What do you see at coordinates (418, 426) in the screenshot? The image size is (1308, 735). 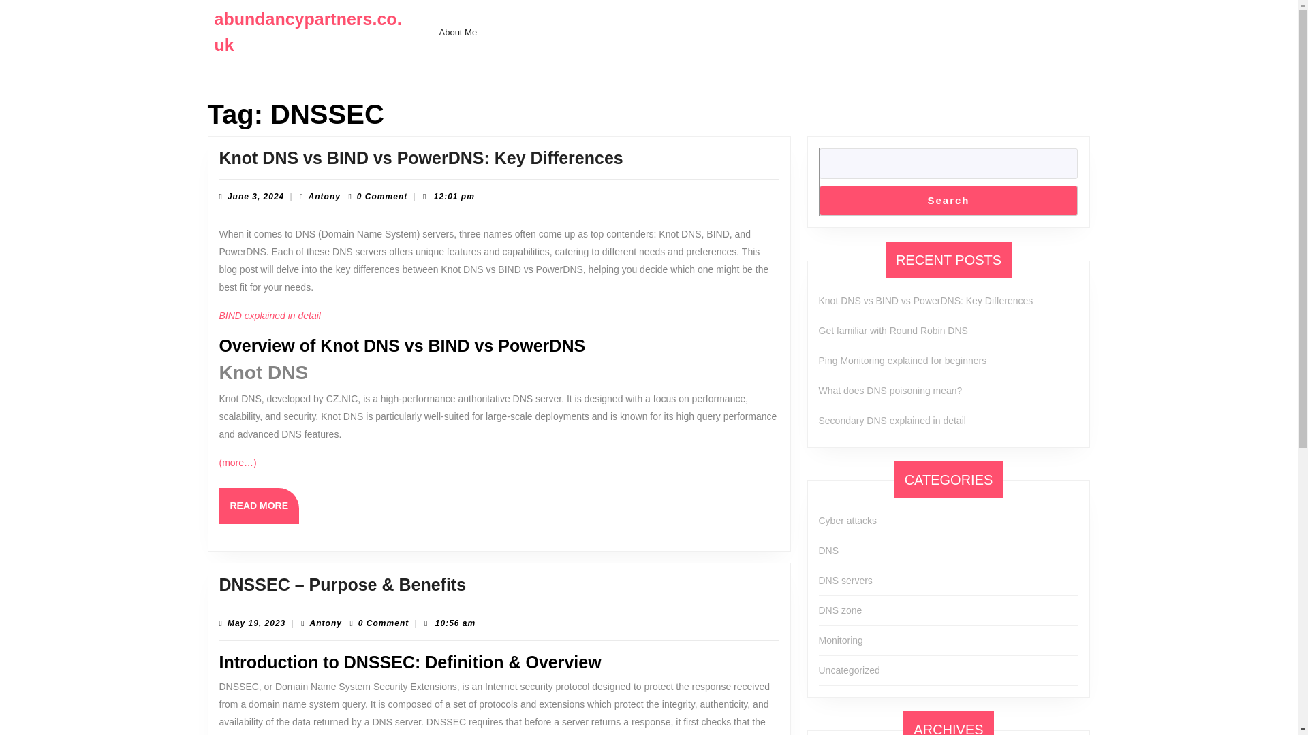 I see `abundancypartners.co.uk` at bounding box center [418, 426].